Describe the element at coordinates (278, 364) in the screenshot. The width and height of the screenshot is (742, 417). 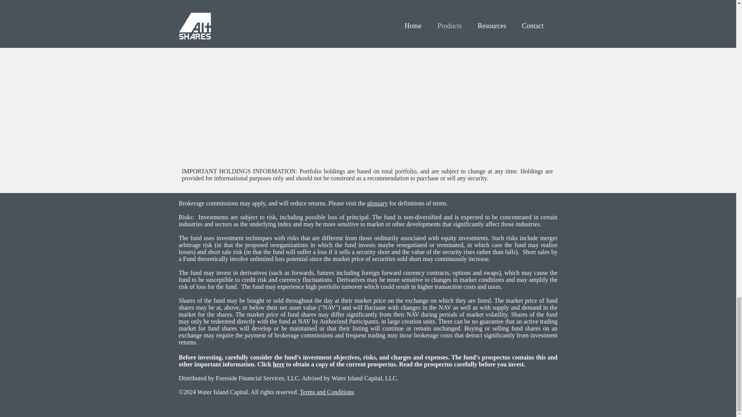
I see `here` at that location.